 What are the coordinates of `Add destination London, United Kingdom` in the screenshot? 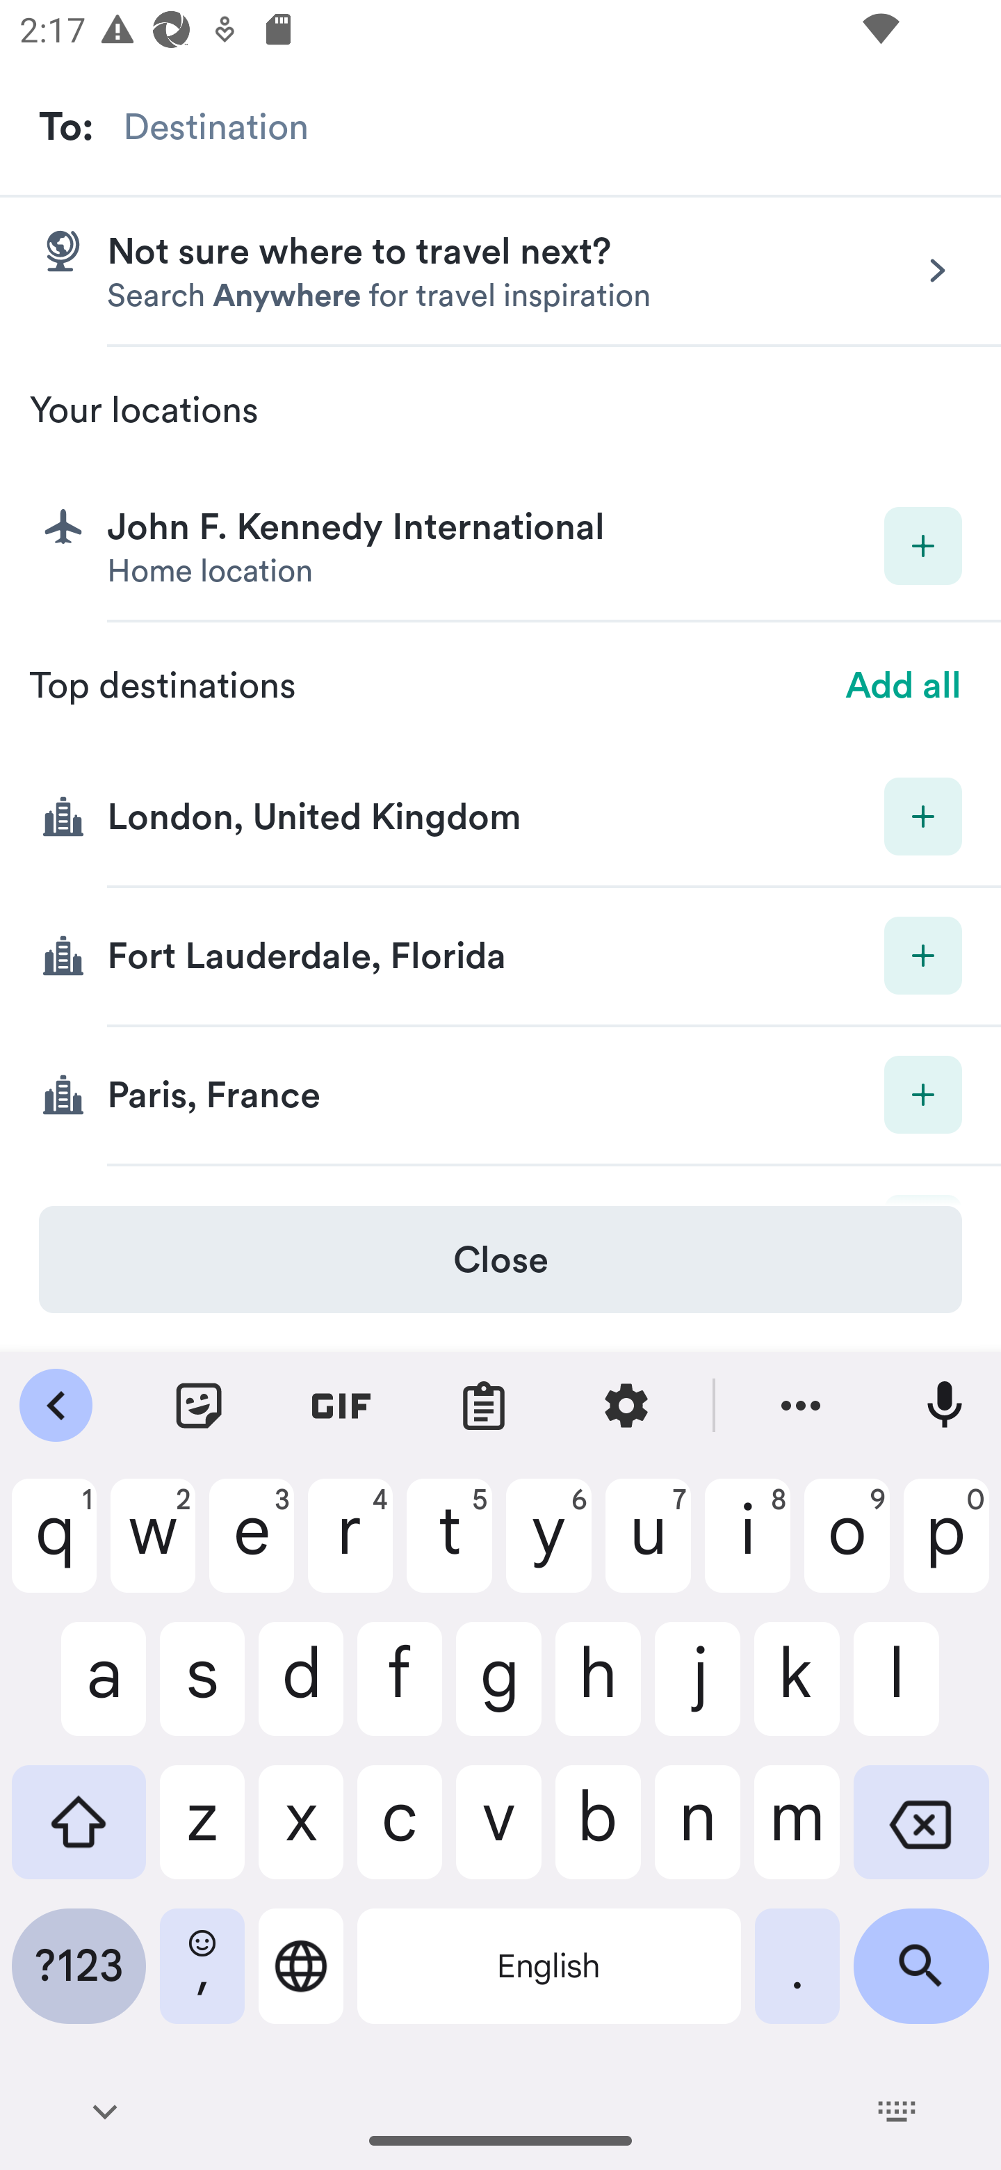 It's located at (500, 818).